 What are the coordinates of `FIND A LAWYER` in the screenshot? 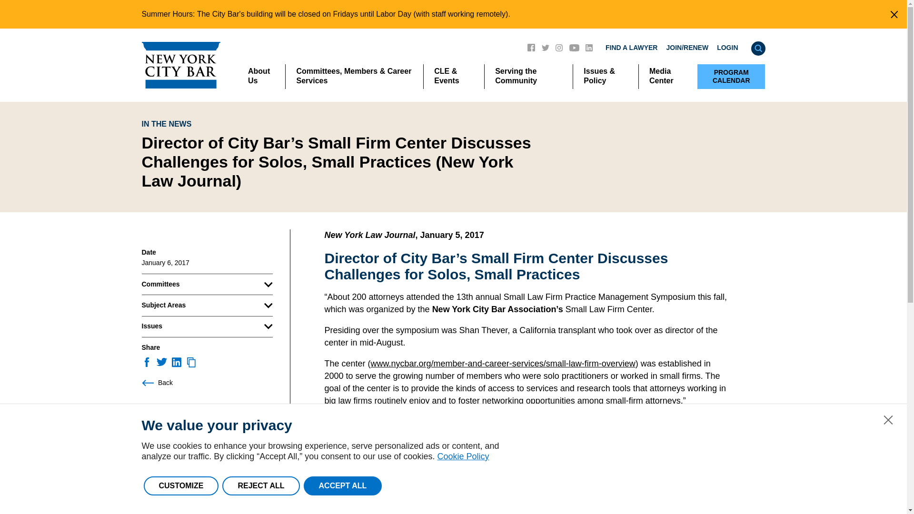 It's located at (631, 48).